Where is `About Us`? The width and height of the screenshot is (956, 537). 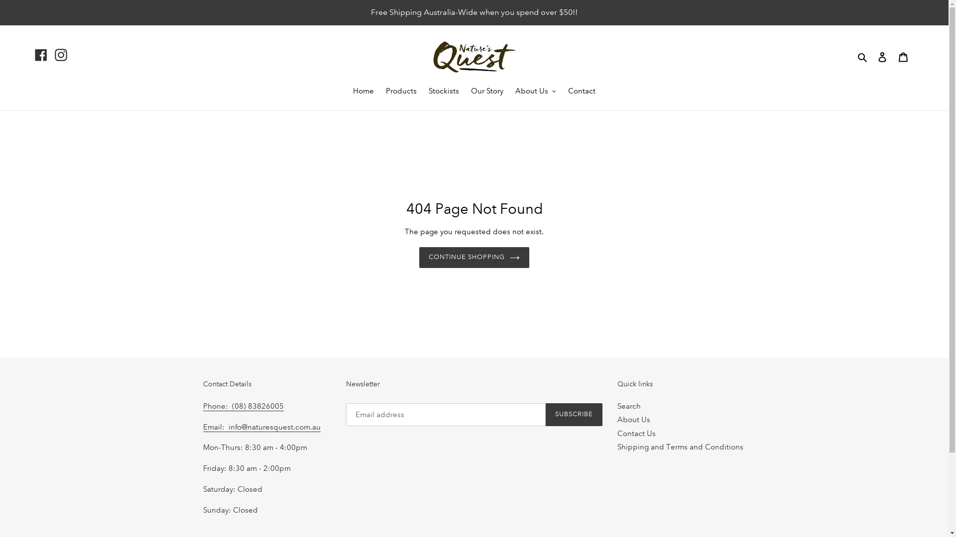 About Us is located at coordinates (536, 92).